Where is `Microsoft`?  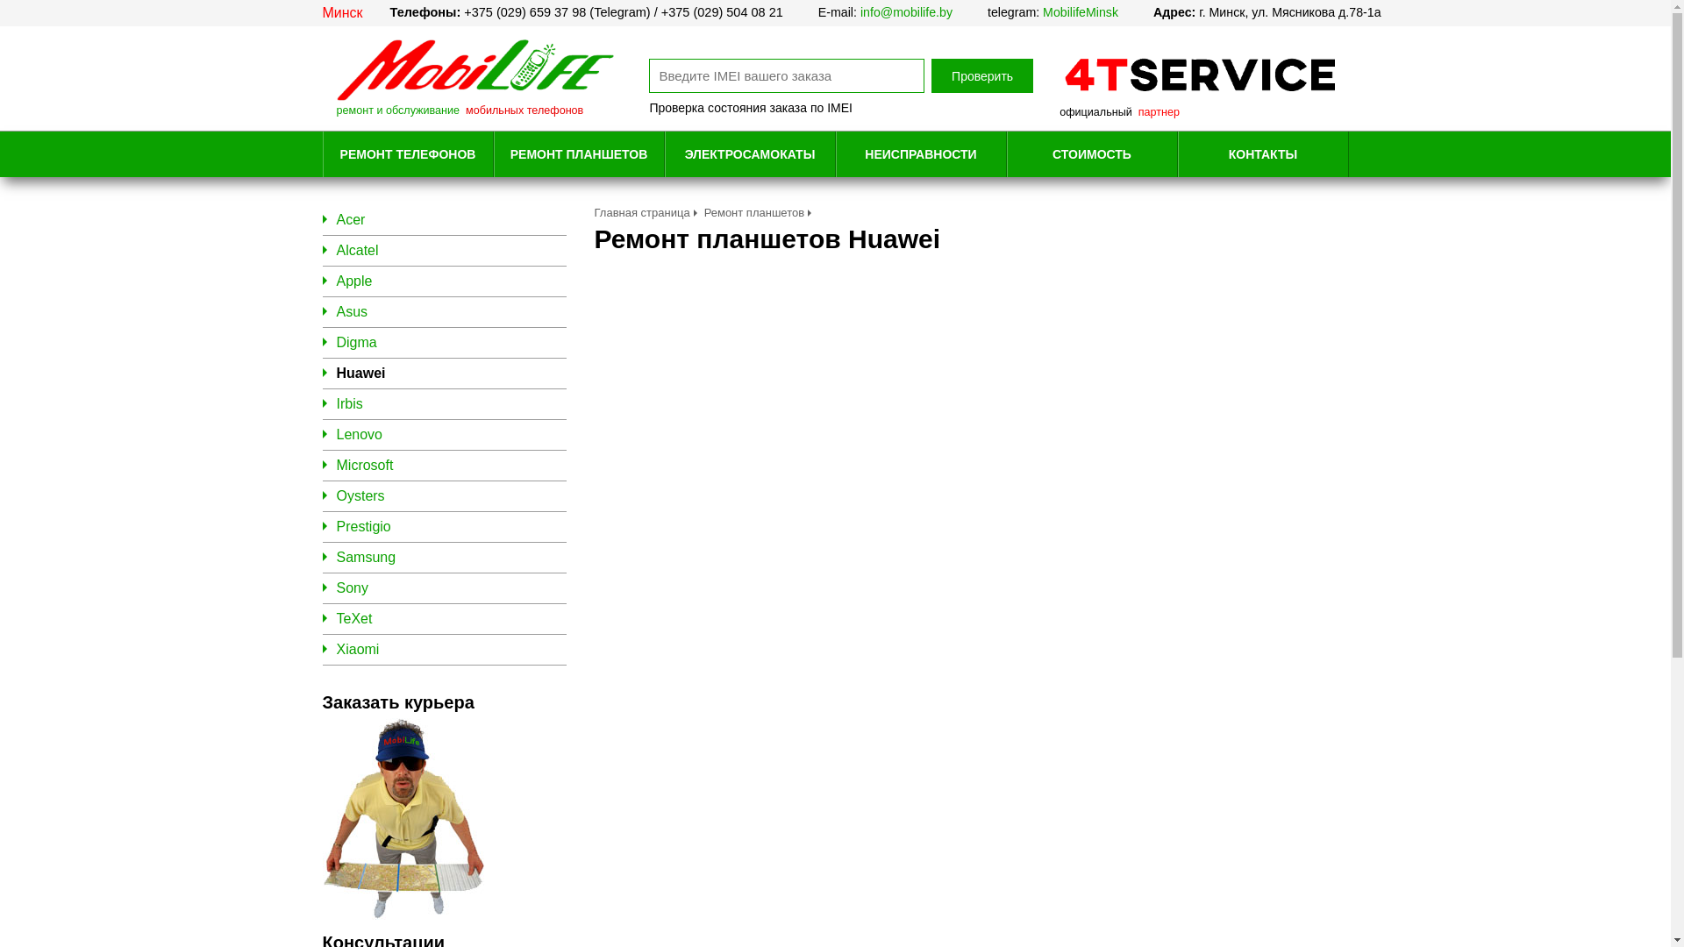
Microsoft is located at coordinates (365, 465).